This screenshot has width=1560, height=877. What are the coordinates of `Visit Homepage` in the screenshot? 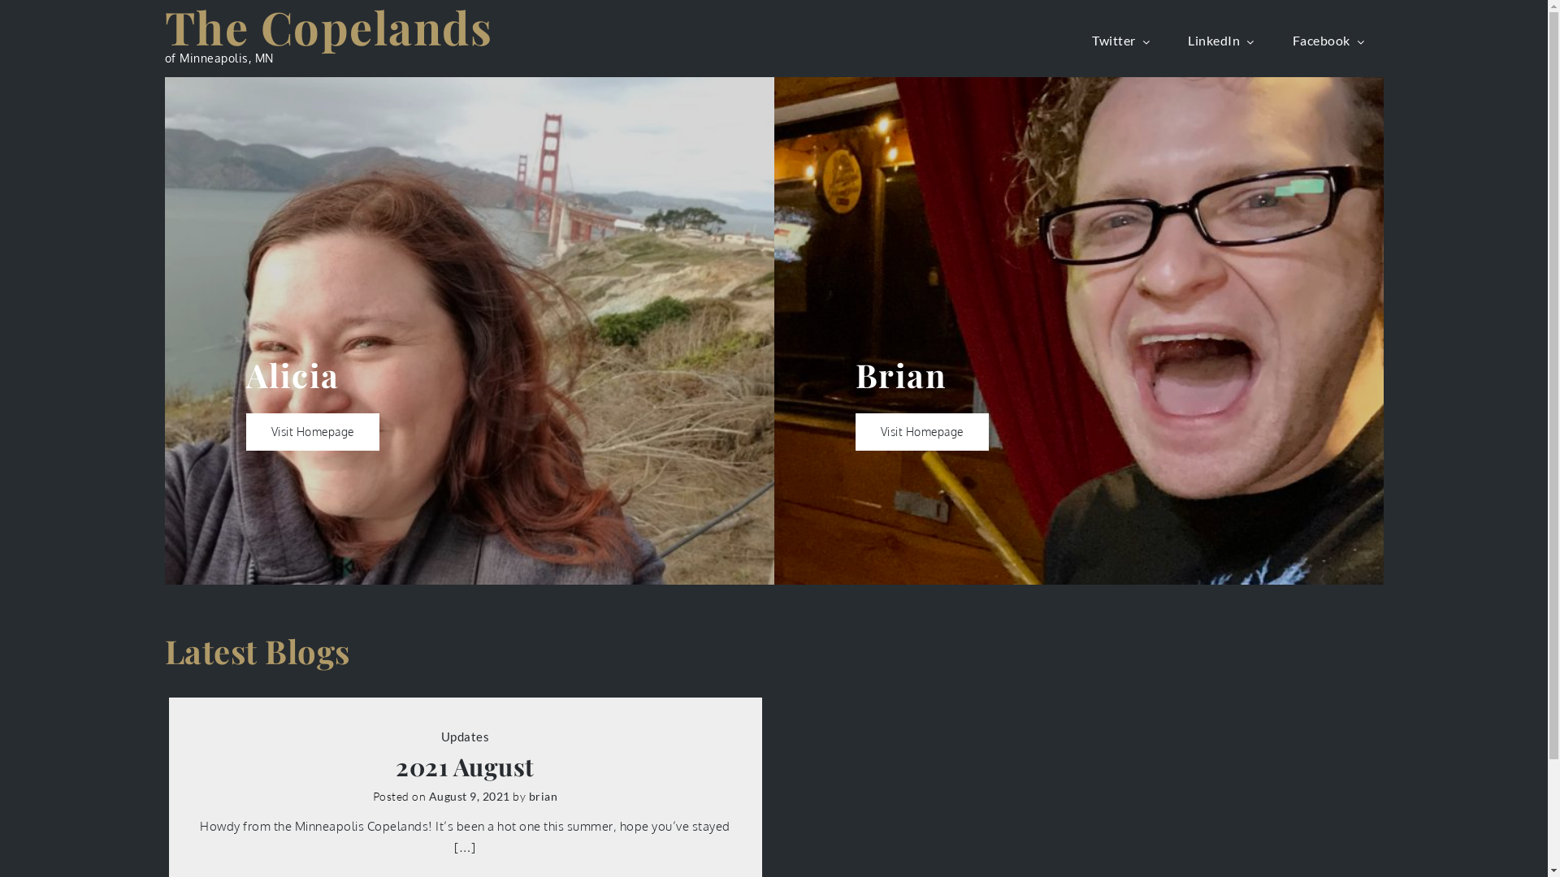 It's located at (312, 432).